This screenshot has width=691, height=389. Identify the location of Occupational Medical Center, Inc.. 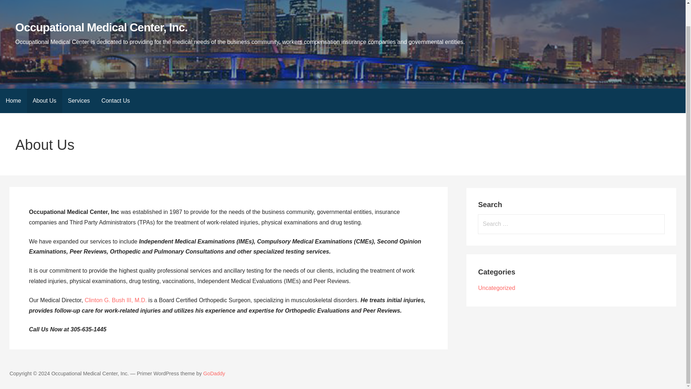
(101, 27).